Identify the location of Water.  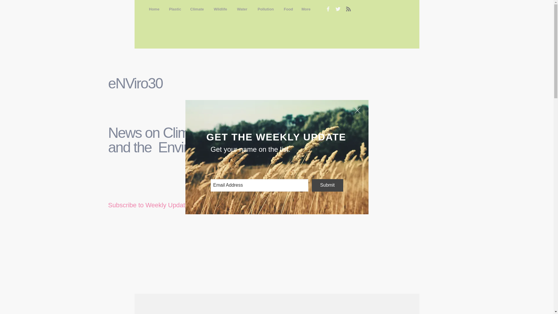
(243, 9).